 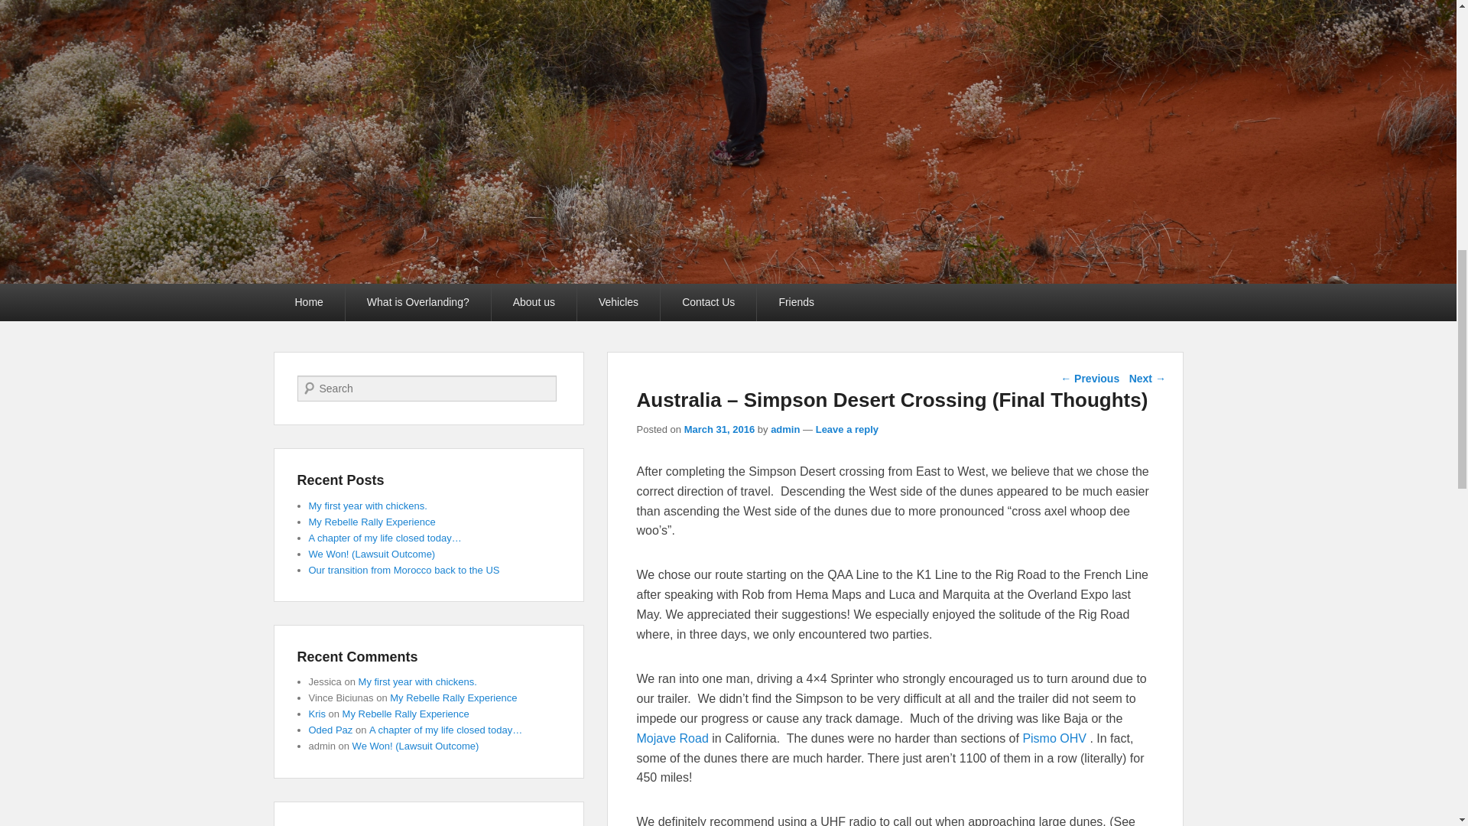 I want to click on My first year with chickens., so click(x=367, y=506).